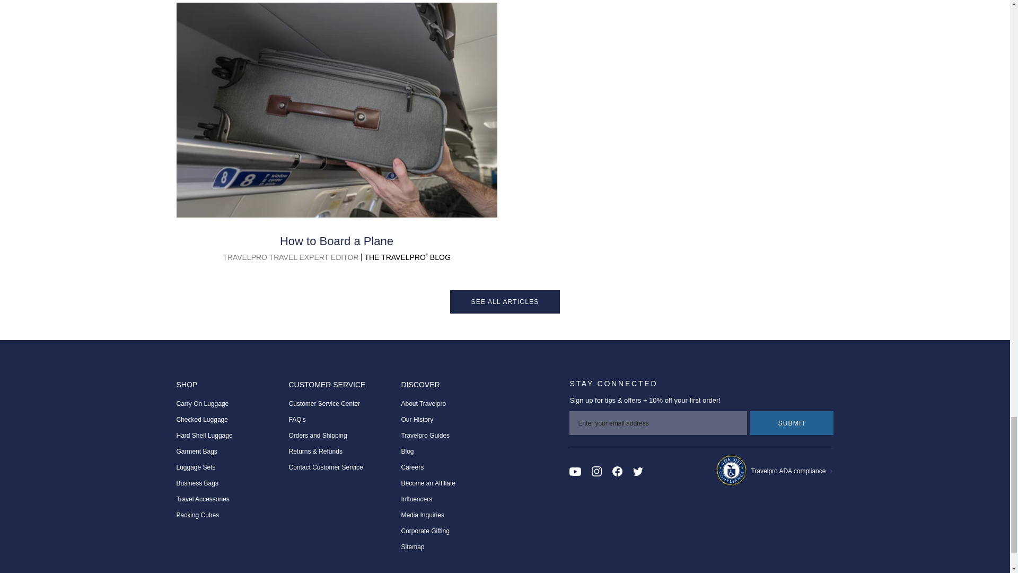 This screenshot has width=1018, height=573. Describe the element at coordinates (596, 471) in the screenshot. I see `Travelpro on Instagram` at that location.